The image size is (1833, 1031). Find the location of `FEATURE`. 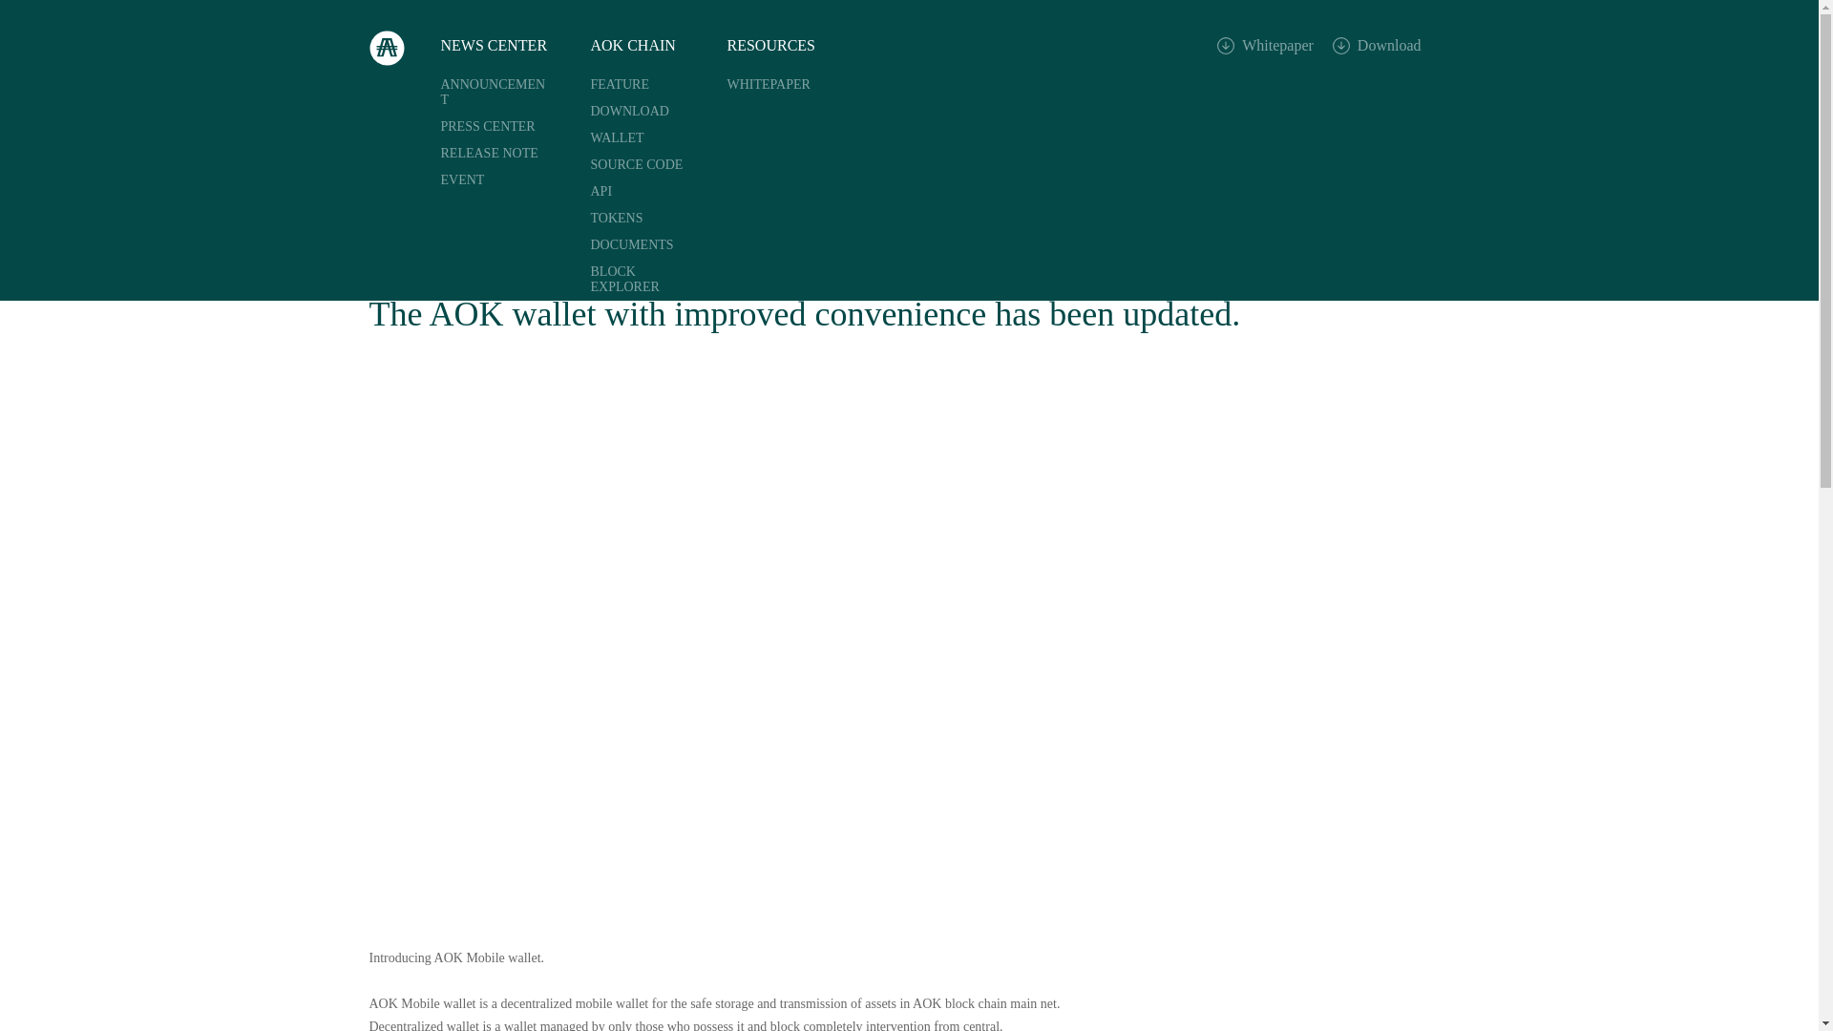

FEATURE is located at coordinates (645, 84).